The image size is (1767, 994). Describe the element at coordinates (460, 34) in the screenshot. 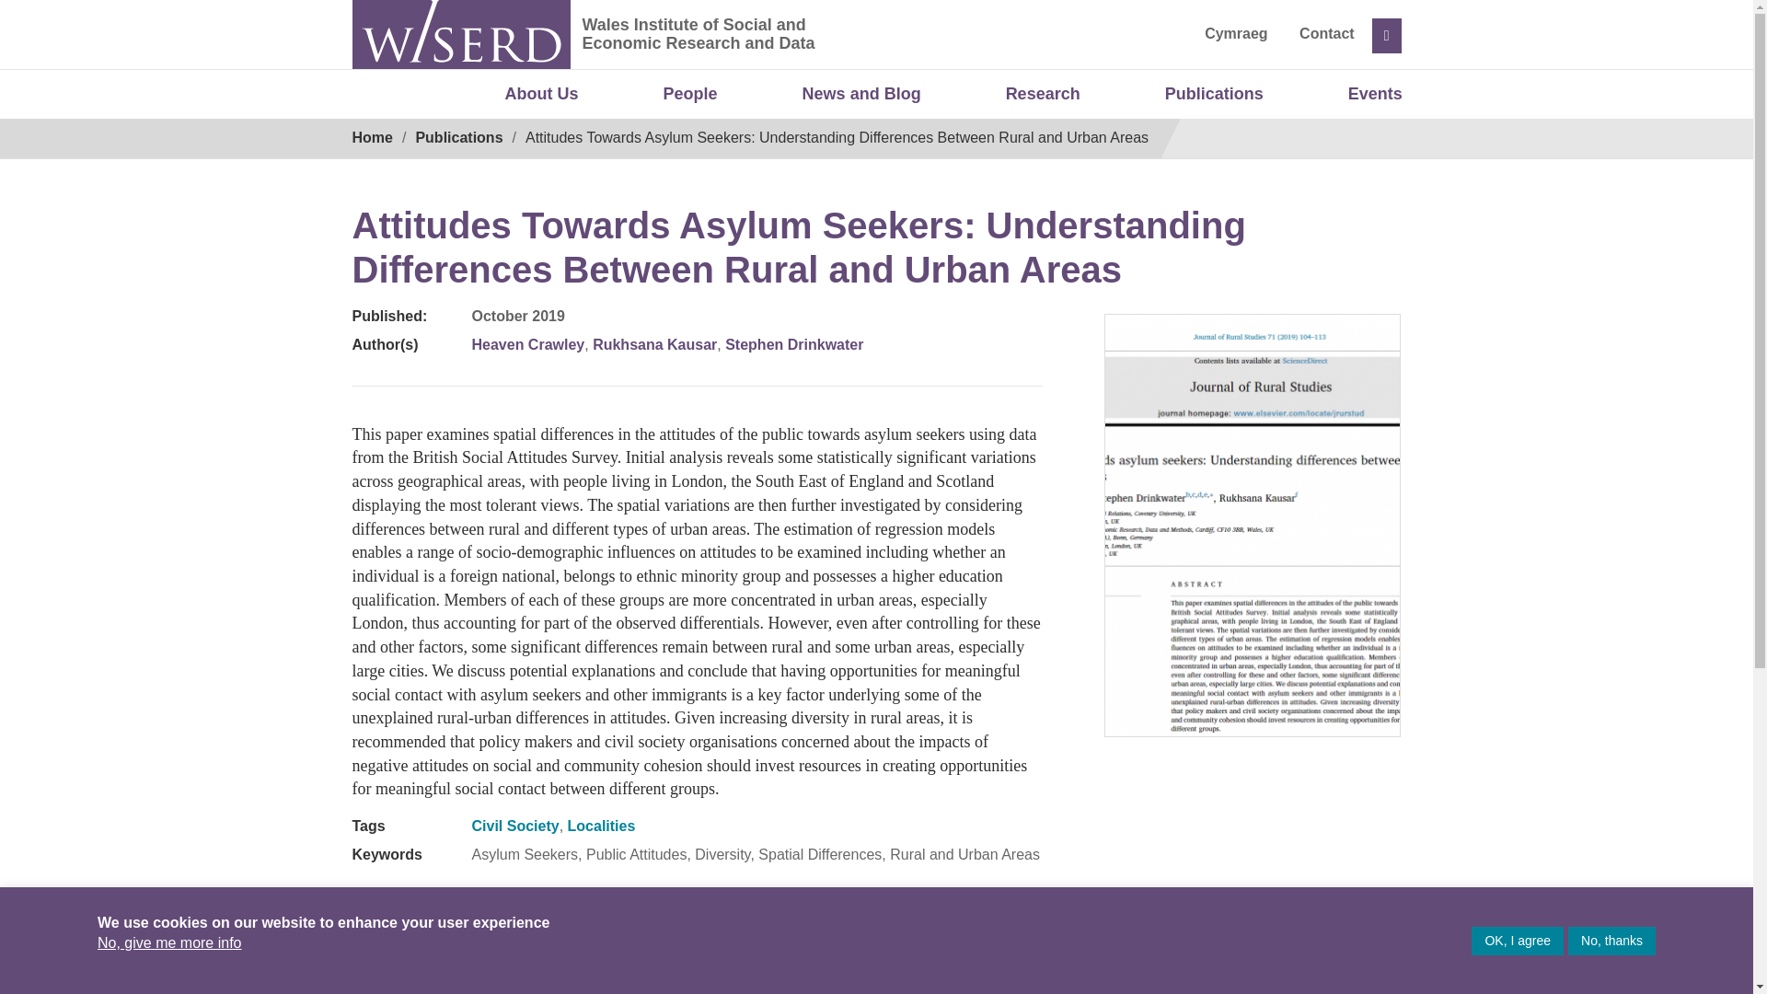

I see `WISERD` at that location.